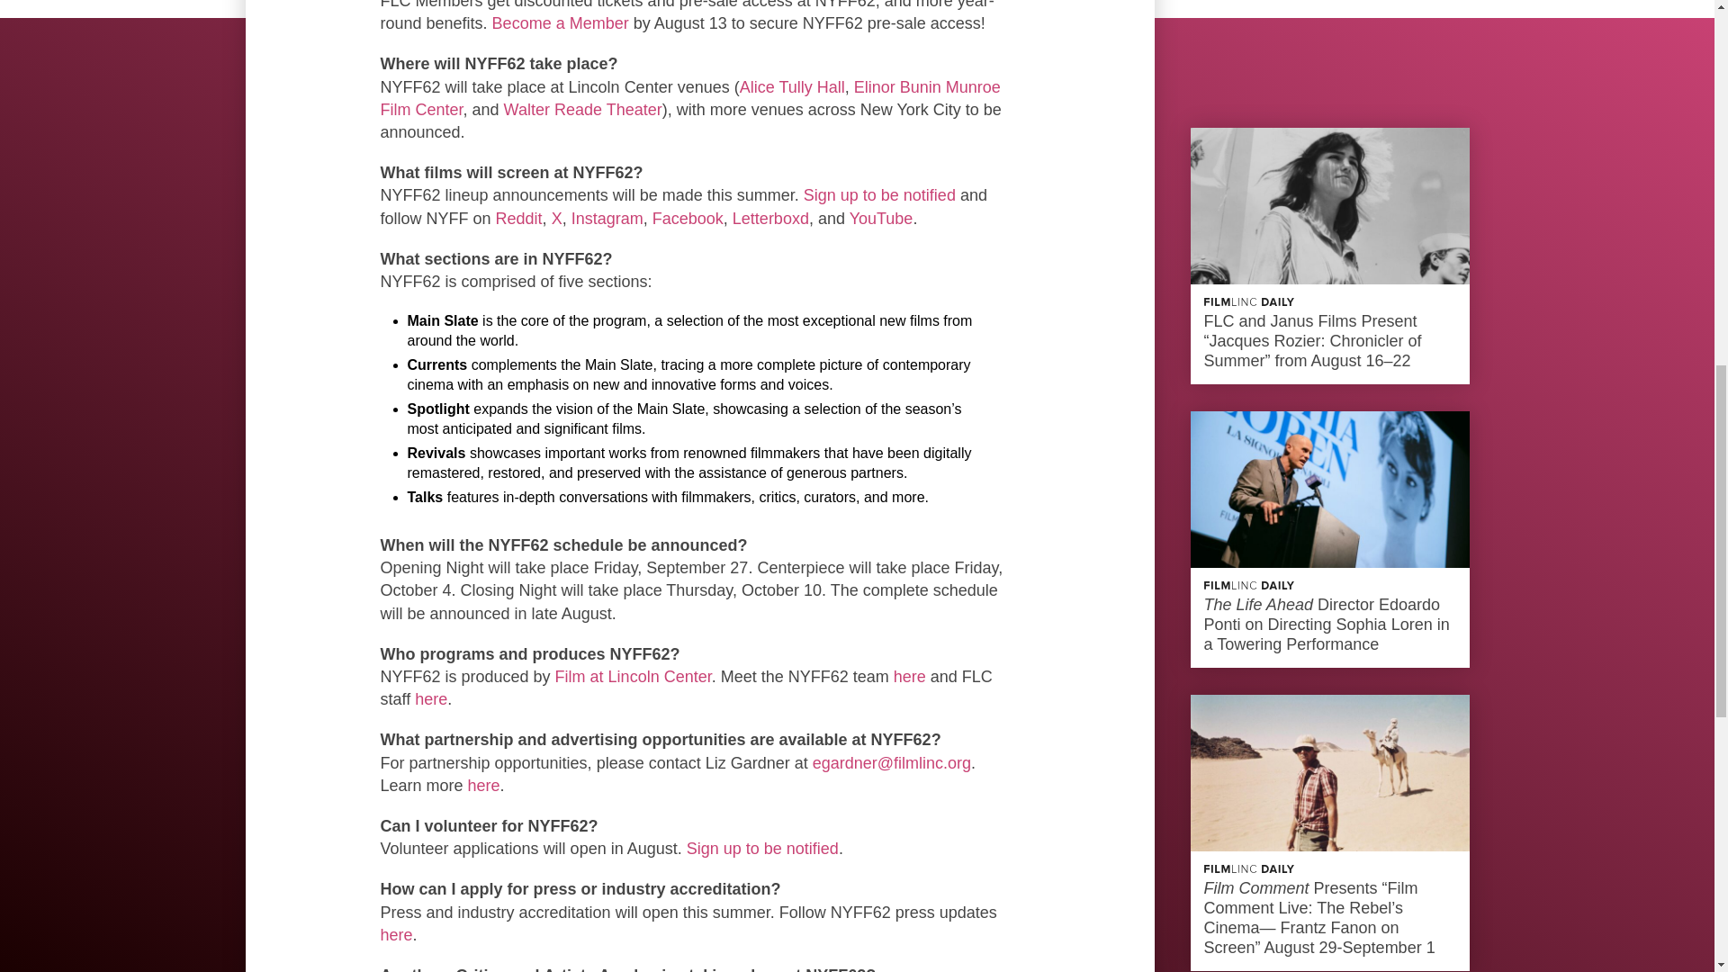 The image size is (1728, 972). I want to click on Become a Member, so click(560, 23).